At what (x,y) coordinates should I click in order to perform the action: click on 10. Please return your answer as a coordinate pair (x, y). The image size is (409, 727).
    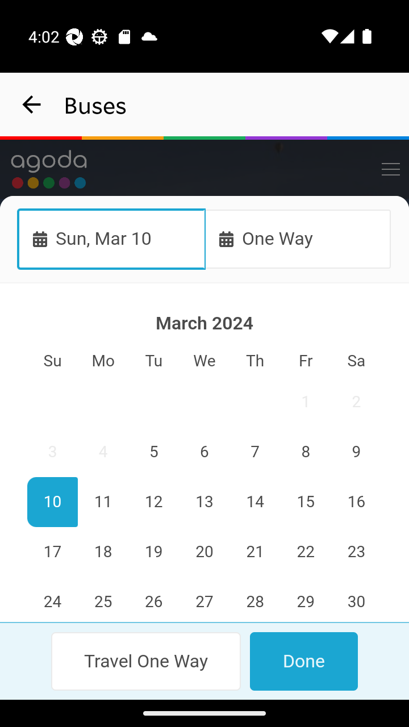
    Looking at the image, I should click on (53, 502).